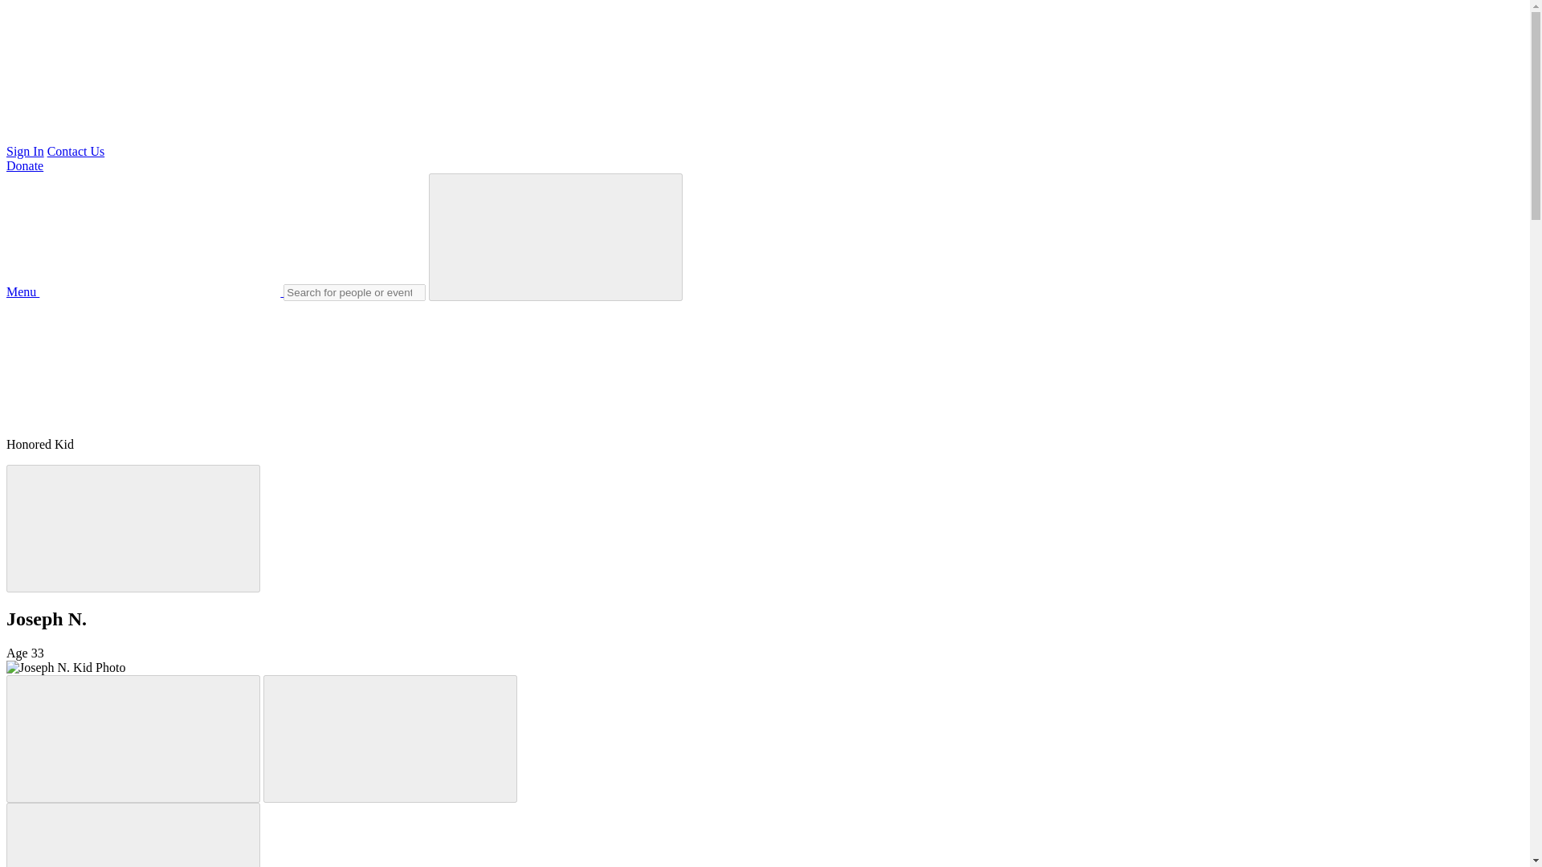  What do you see at coordinates (25, 151) in the screenshot?
I see `Sign In` at bounding box center [25, 151].